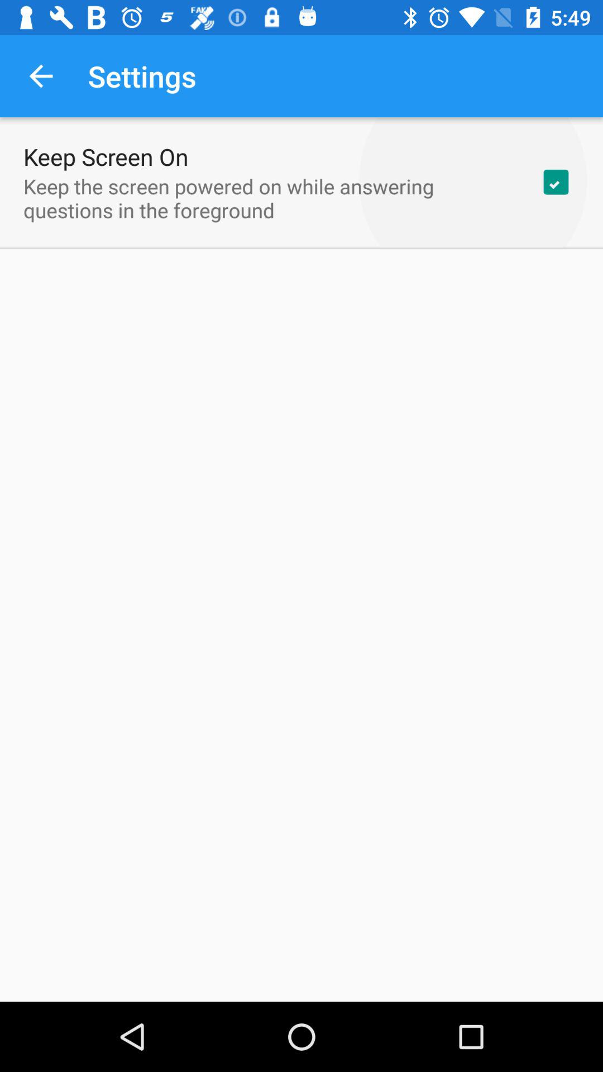 The width and height of the screenshot is (603, 1072). What do you see at coordinates (41, 76) in the screenshot?
I see `click item to the left of settings icon` at bounding box center [41, 76].